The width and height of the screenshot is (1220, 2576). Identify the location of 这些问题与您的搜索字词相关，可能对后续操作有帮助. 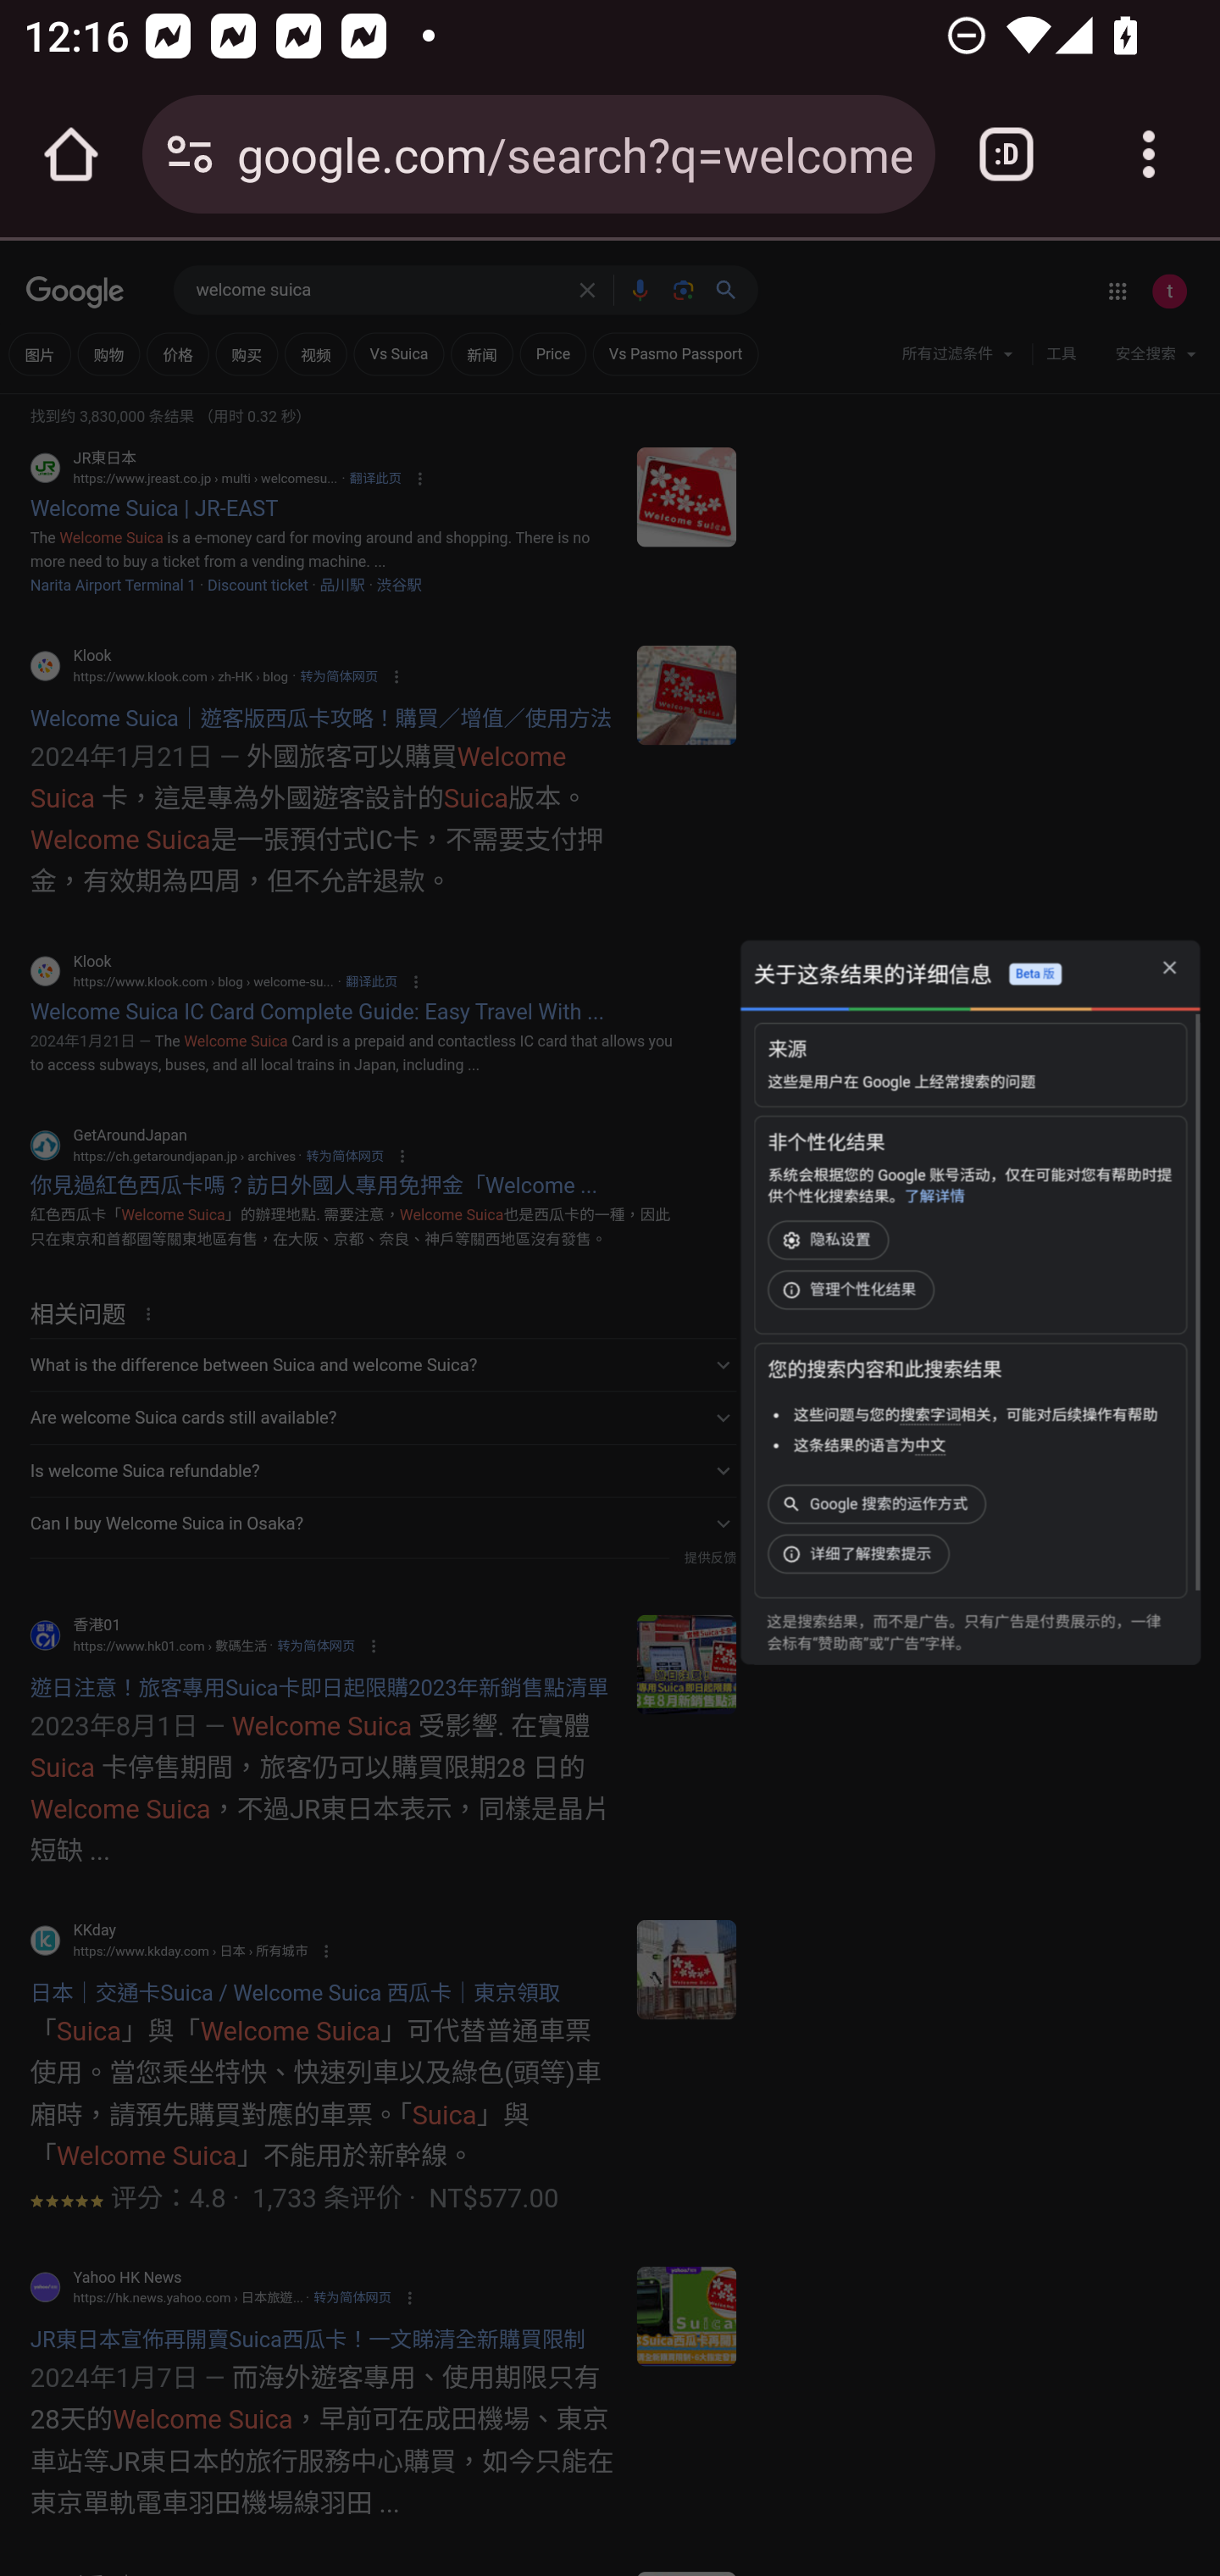
(974, 1415).